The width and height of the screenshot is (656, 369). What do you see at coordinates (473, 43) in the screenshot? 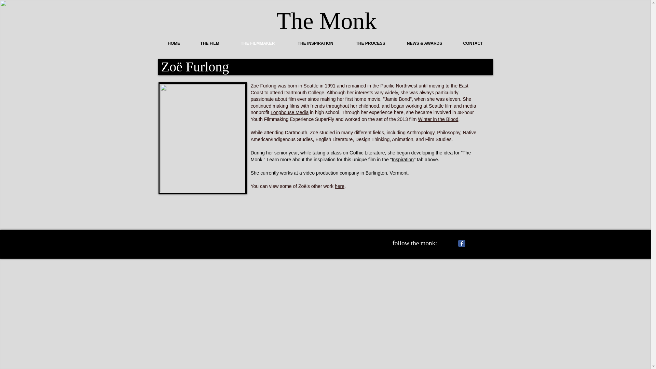
I see `CONTACT` at bounding box center [473, 43].